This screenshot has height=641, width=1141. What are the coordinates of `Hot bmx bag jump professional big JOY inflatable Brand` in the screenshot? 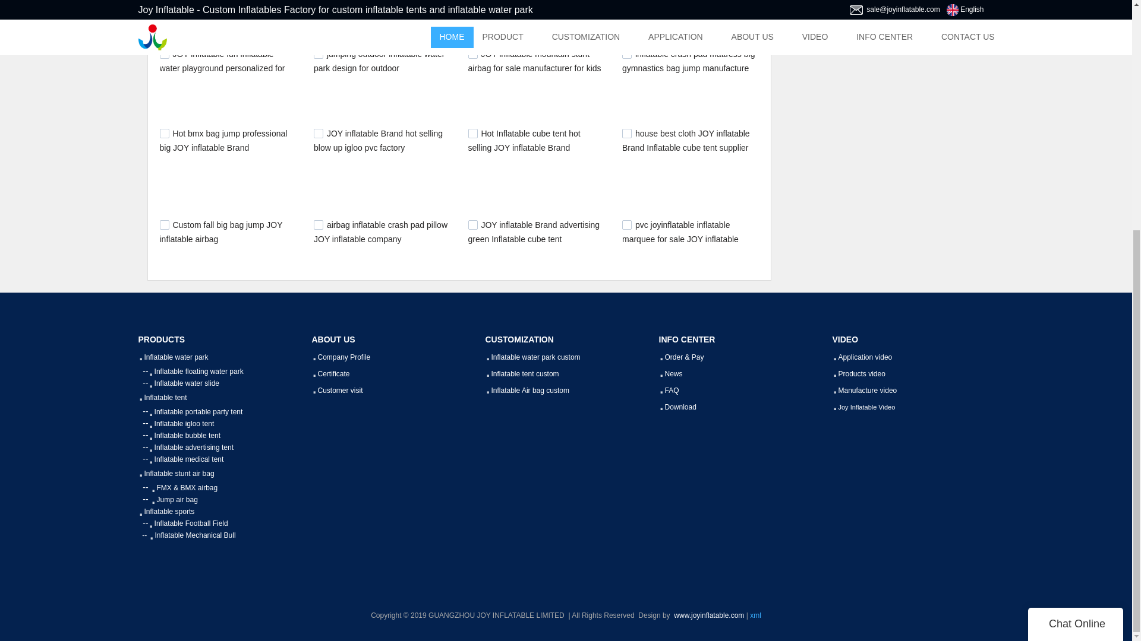 It's located at (223, 141).